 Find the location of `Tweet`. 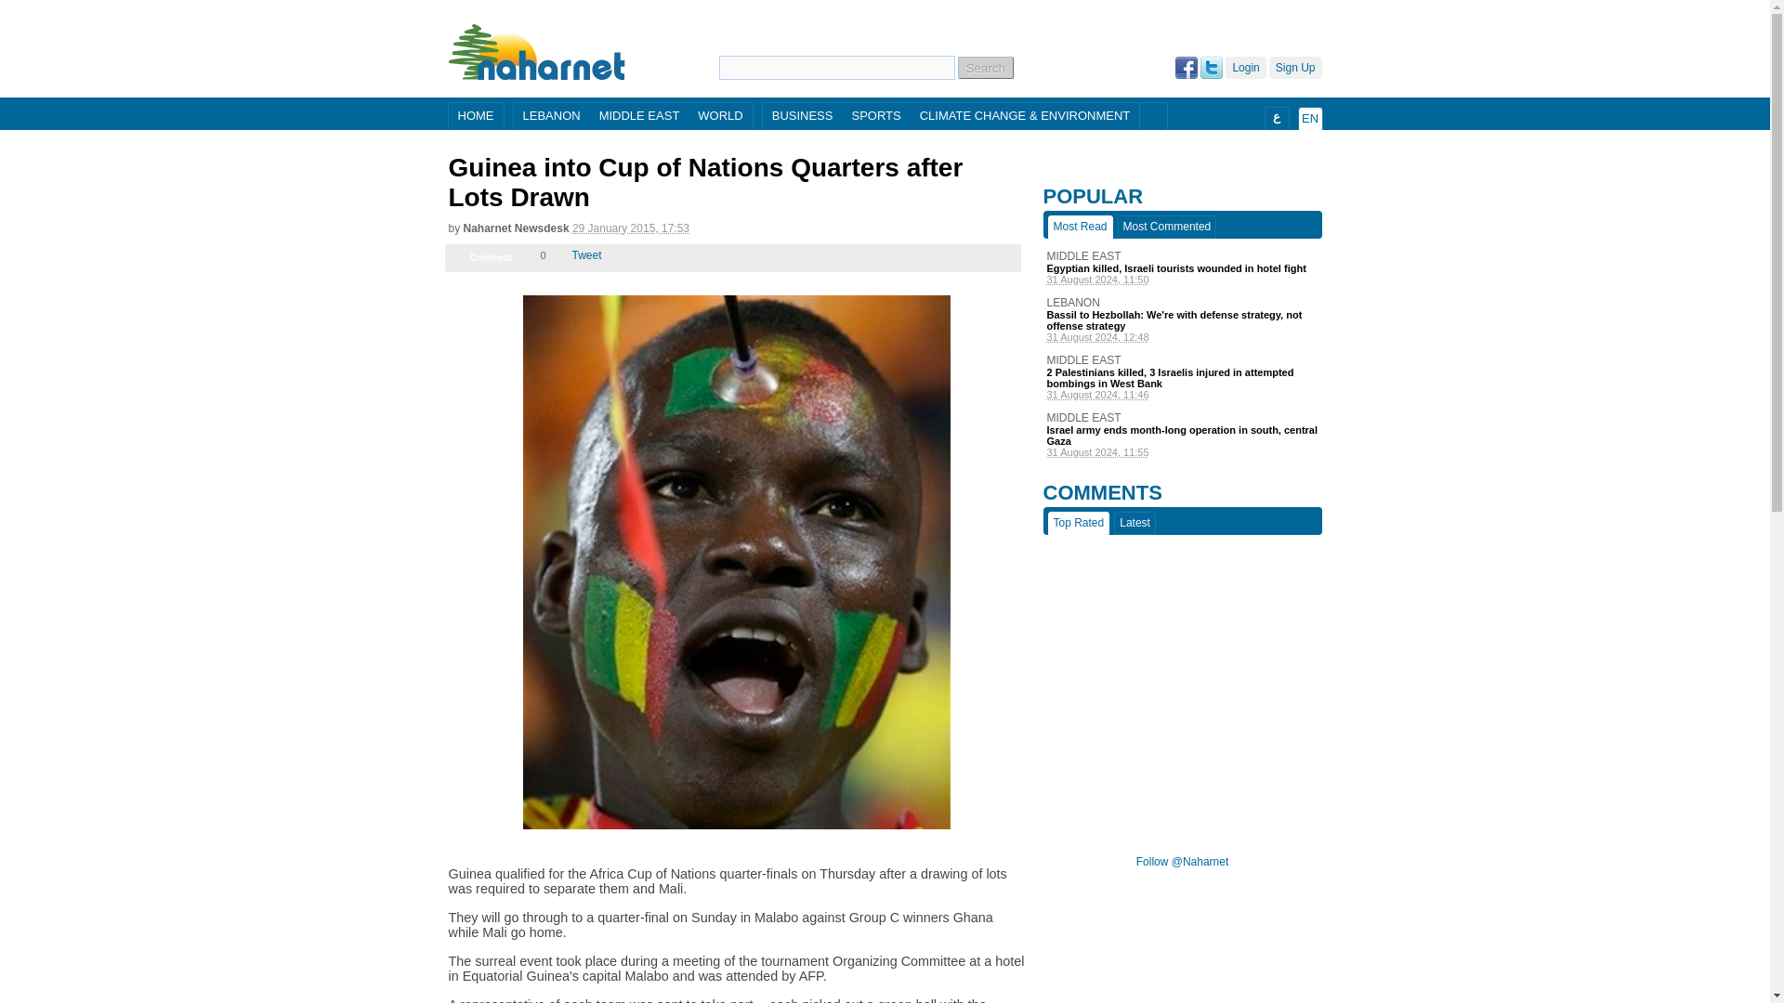

Tweet is located at coordinates (587, 254).